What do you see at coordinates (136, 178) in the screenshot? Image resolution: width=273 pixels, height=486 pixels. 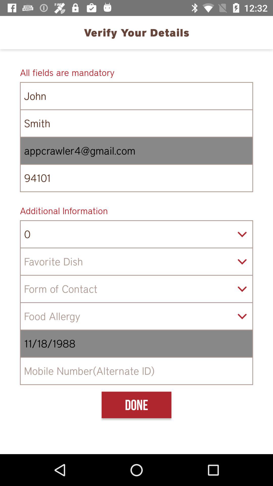 I see `jump to 94101 item` at bounding box center [136, 178].